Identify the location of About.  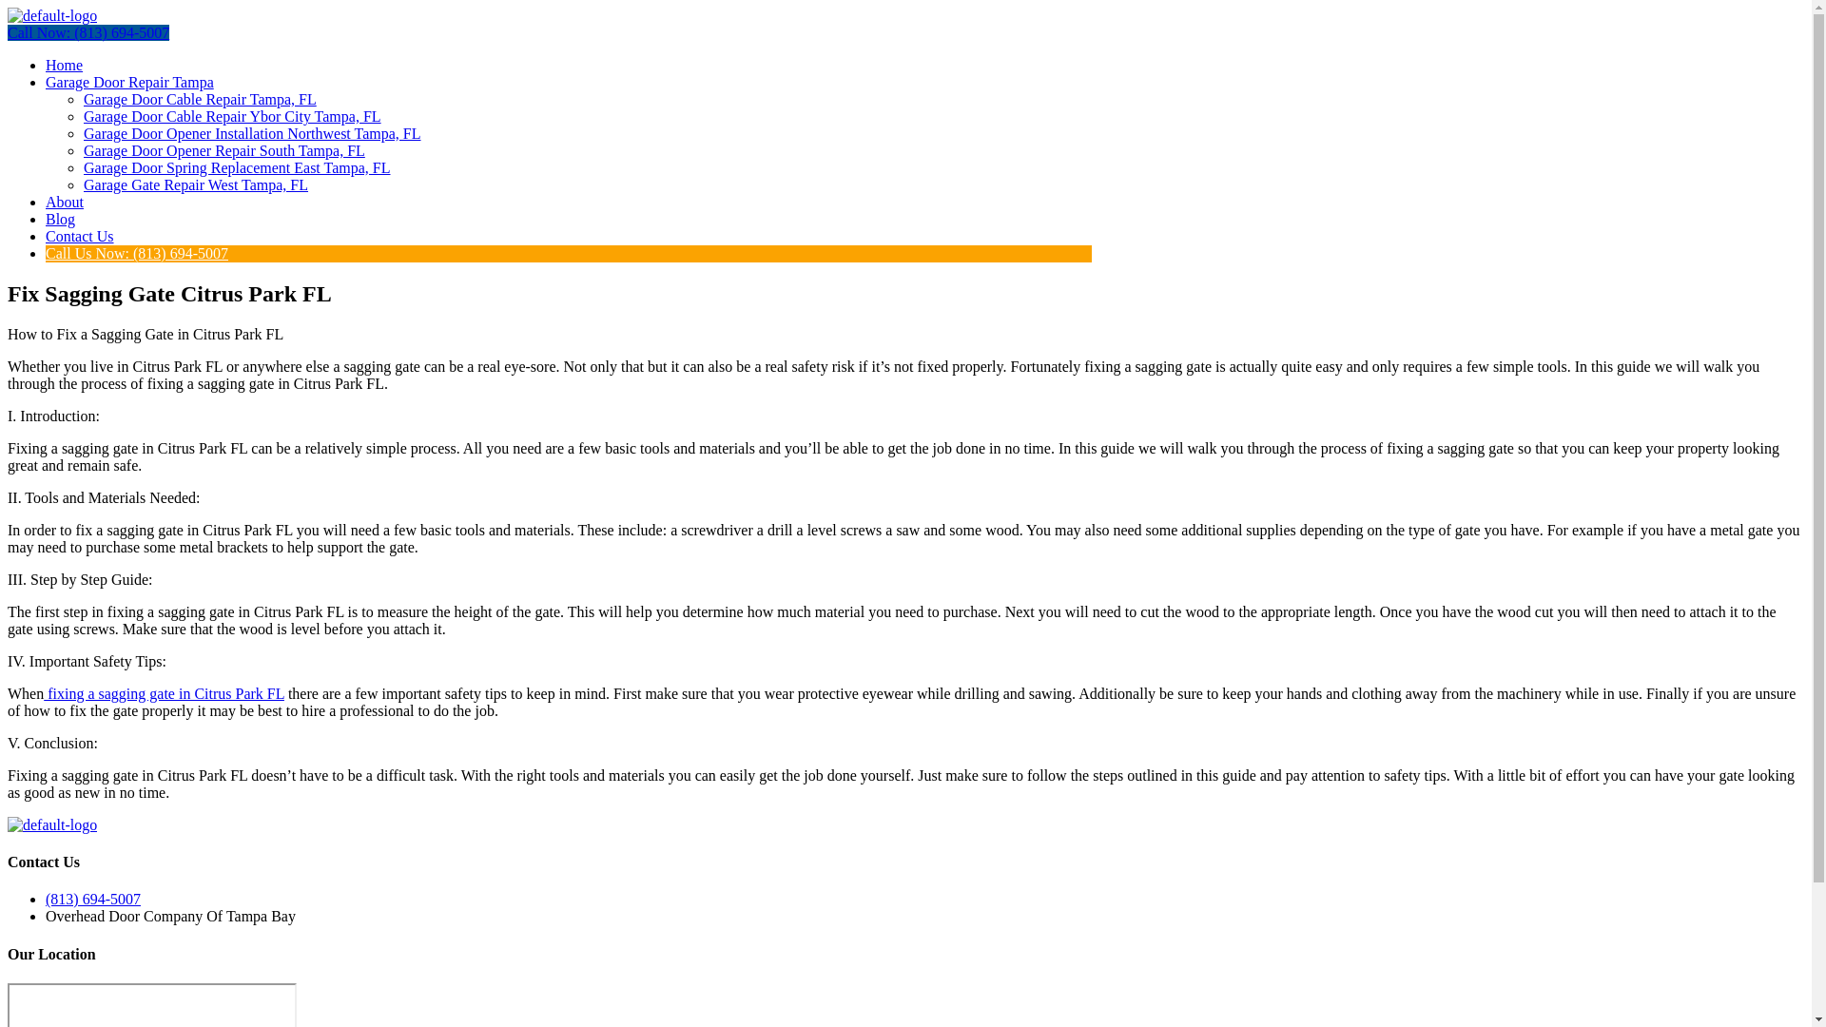
(65, 202).